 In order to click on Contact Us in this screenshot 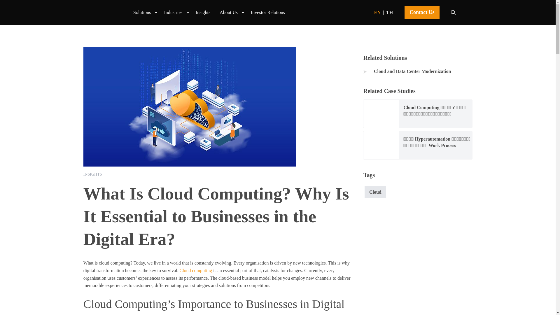, I will do `click(422, 12)`.